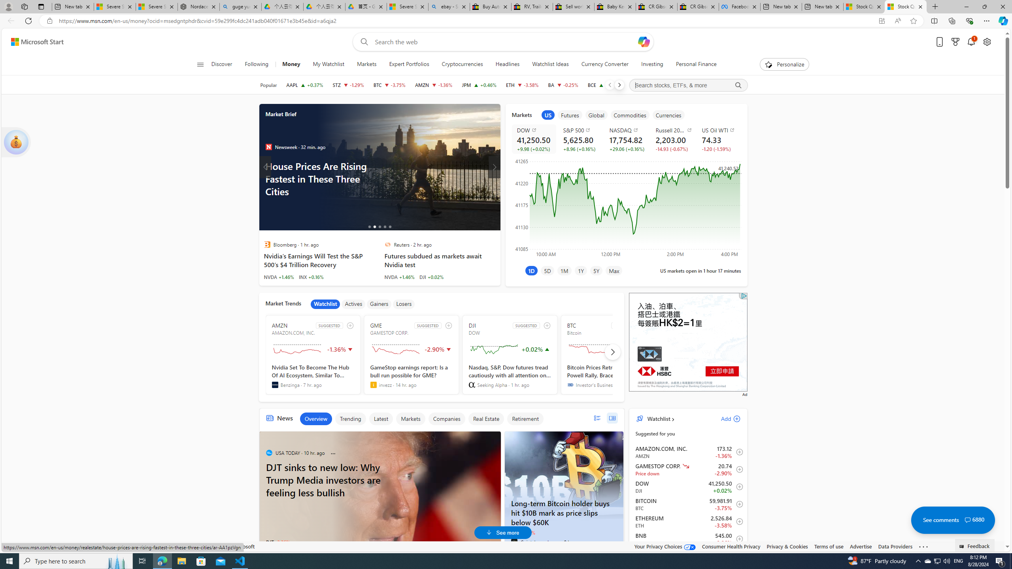 The width and height of the screenshot is (1012, 569). What do you see at coordinates (658, 418) in the screenshot?
I see `Watchlist` at bounding box center [658, 418].